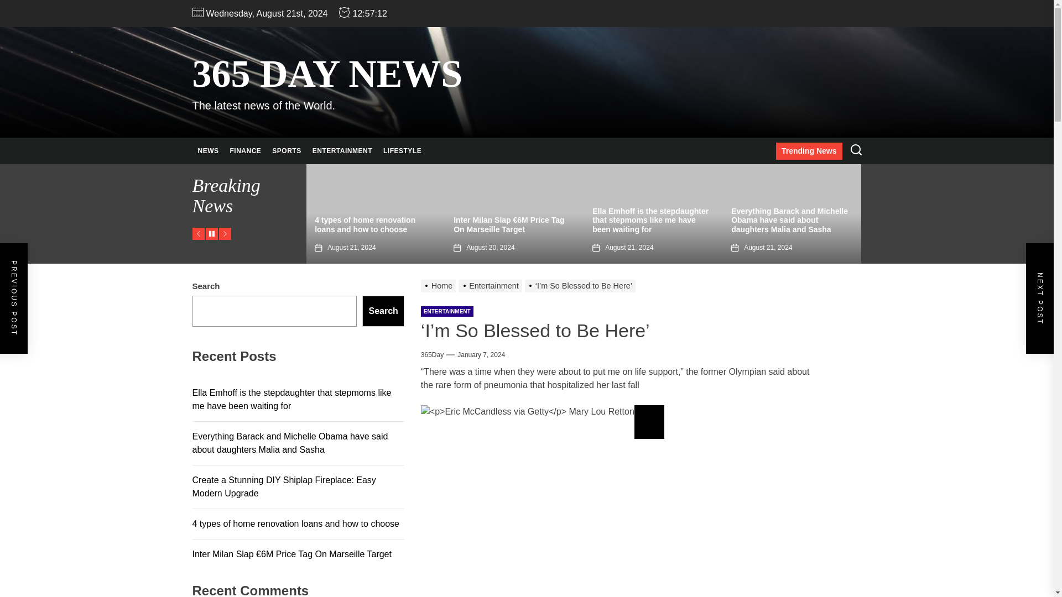 This screenshot has width=1062, height=597. I want to click on Trending News, so click(809, 151).